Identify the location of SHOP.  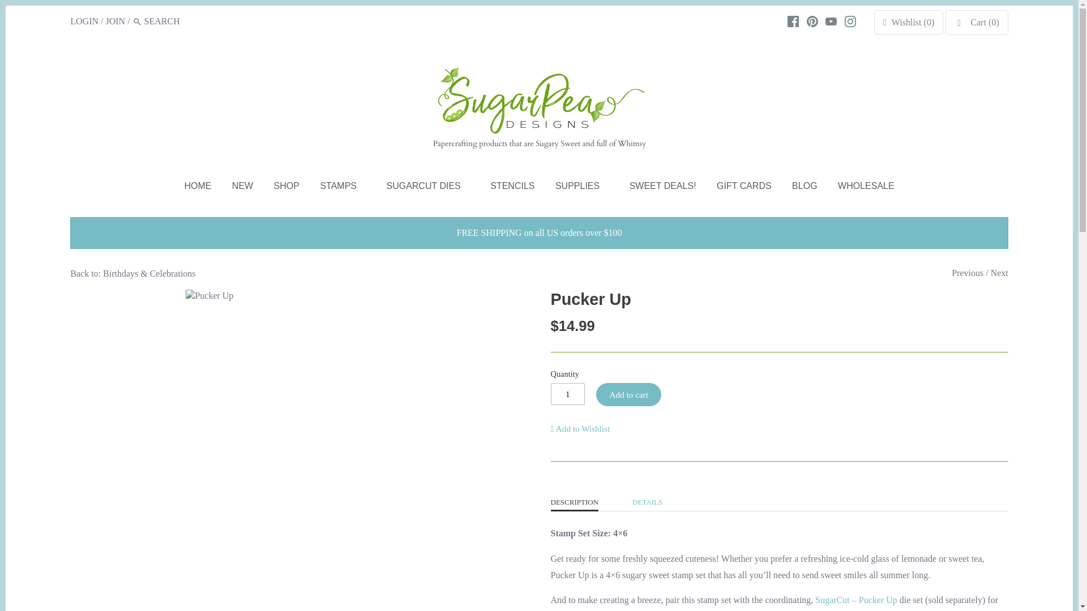
(286, 188).